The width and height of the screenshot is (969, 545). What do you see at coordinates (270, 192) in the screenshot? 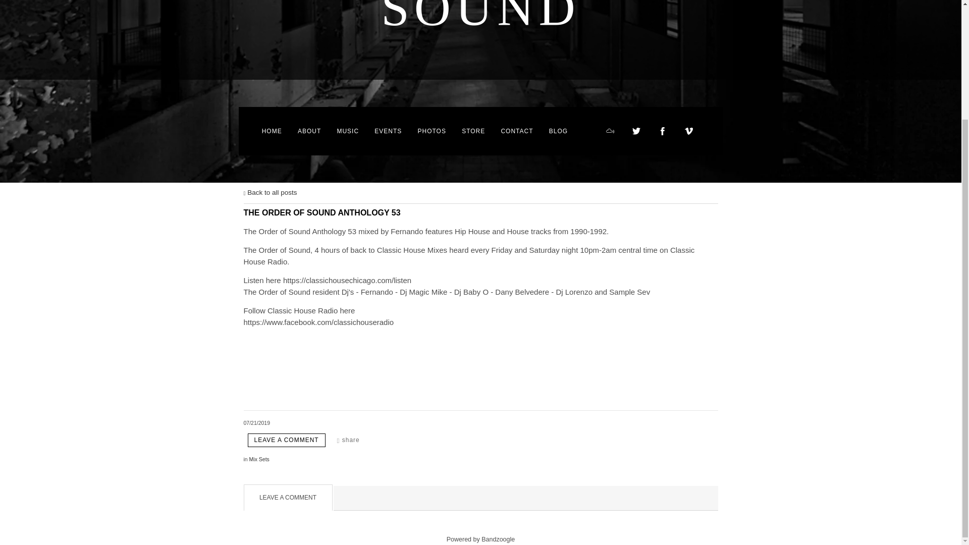
I see `Back to all posts` at bounding box center [270, 192].